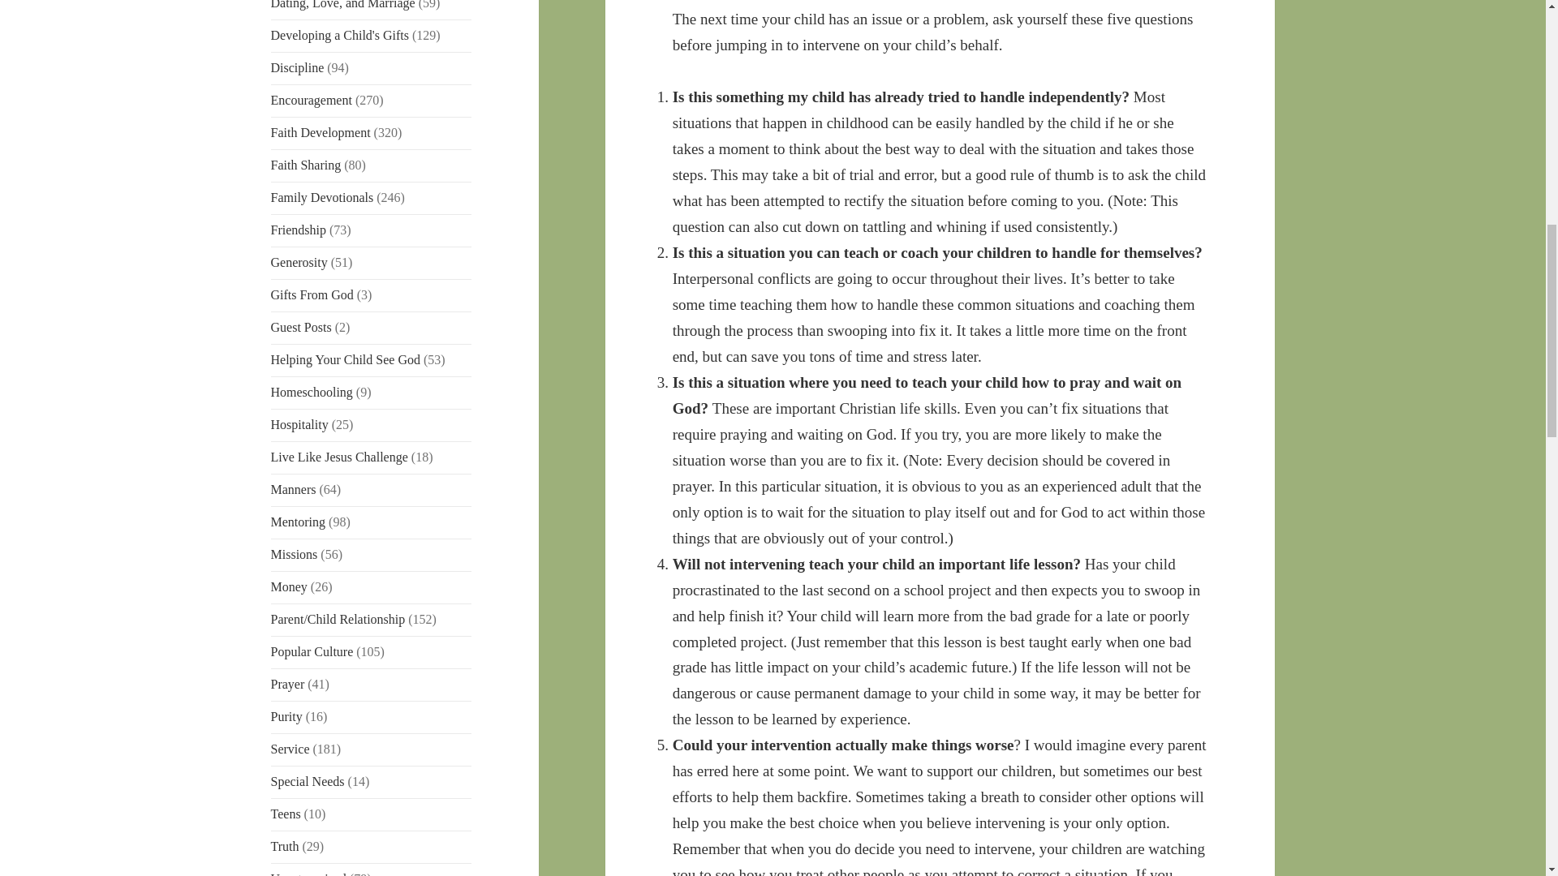 Image resolution: width=1558 pixels, height=876 pixels. I want to click on Prayer, so click(288, 684).